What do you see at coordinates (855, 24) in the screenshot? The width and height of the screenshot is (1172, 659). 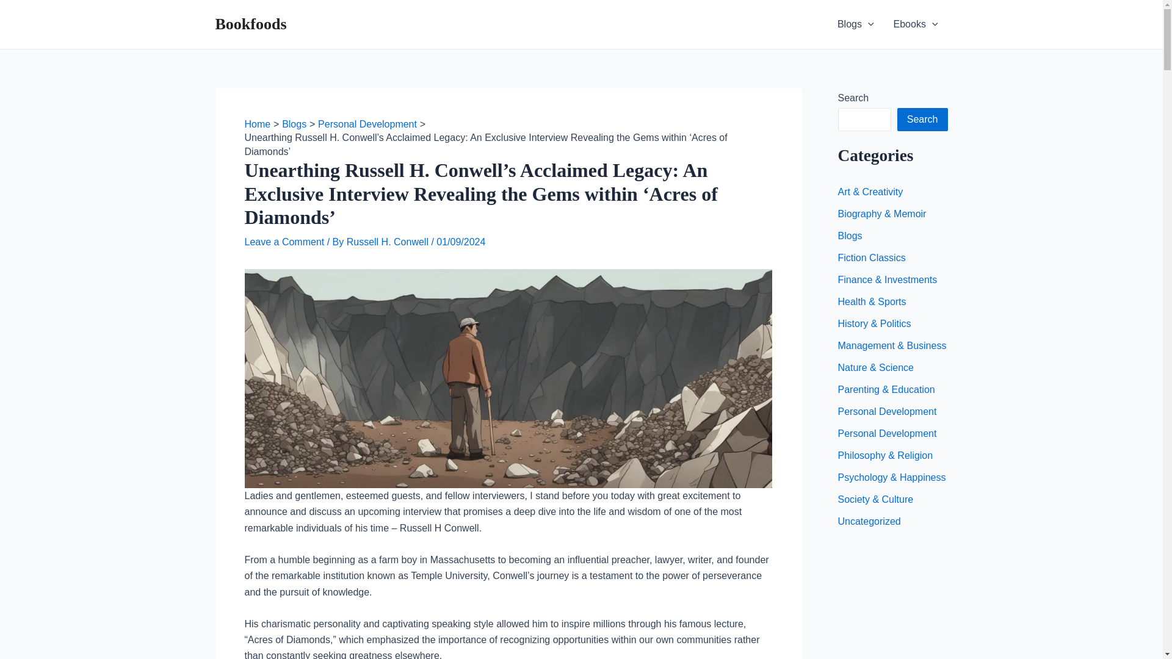 I see `Blogs` at bounding box center [855, 24].